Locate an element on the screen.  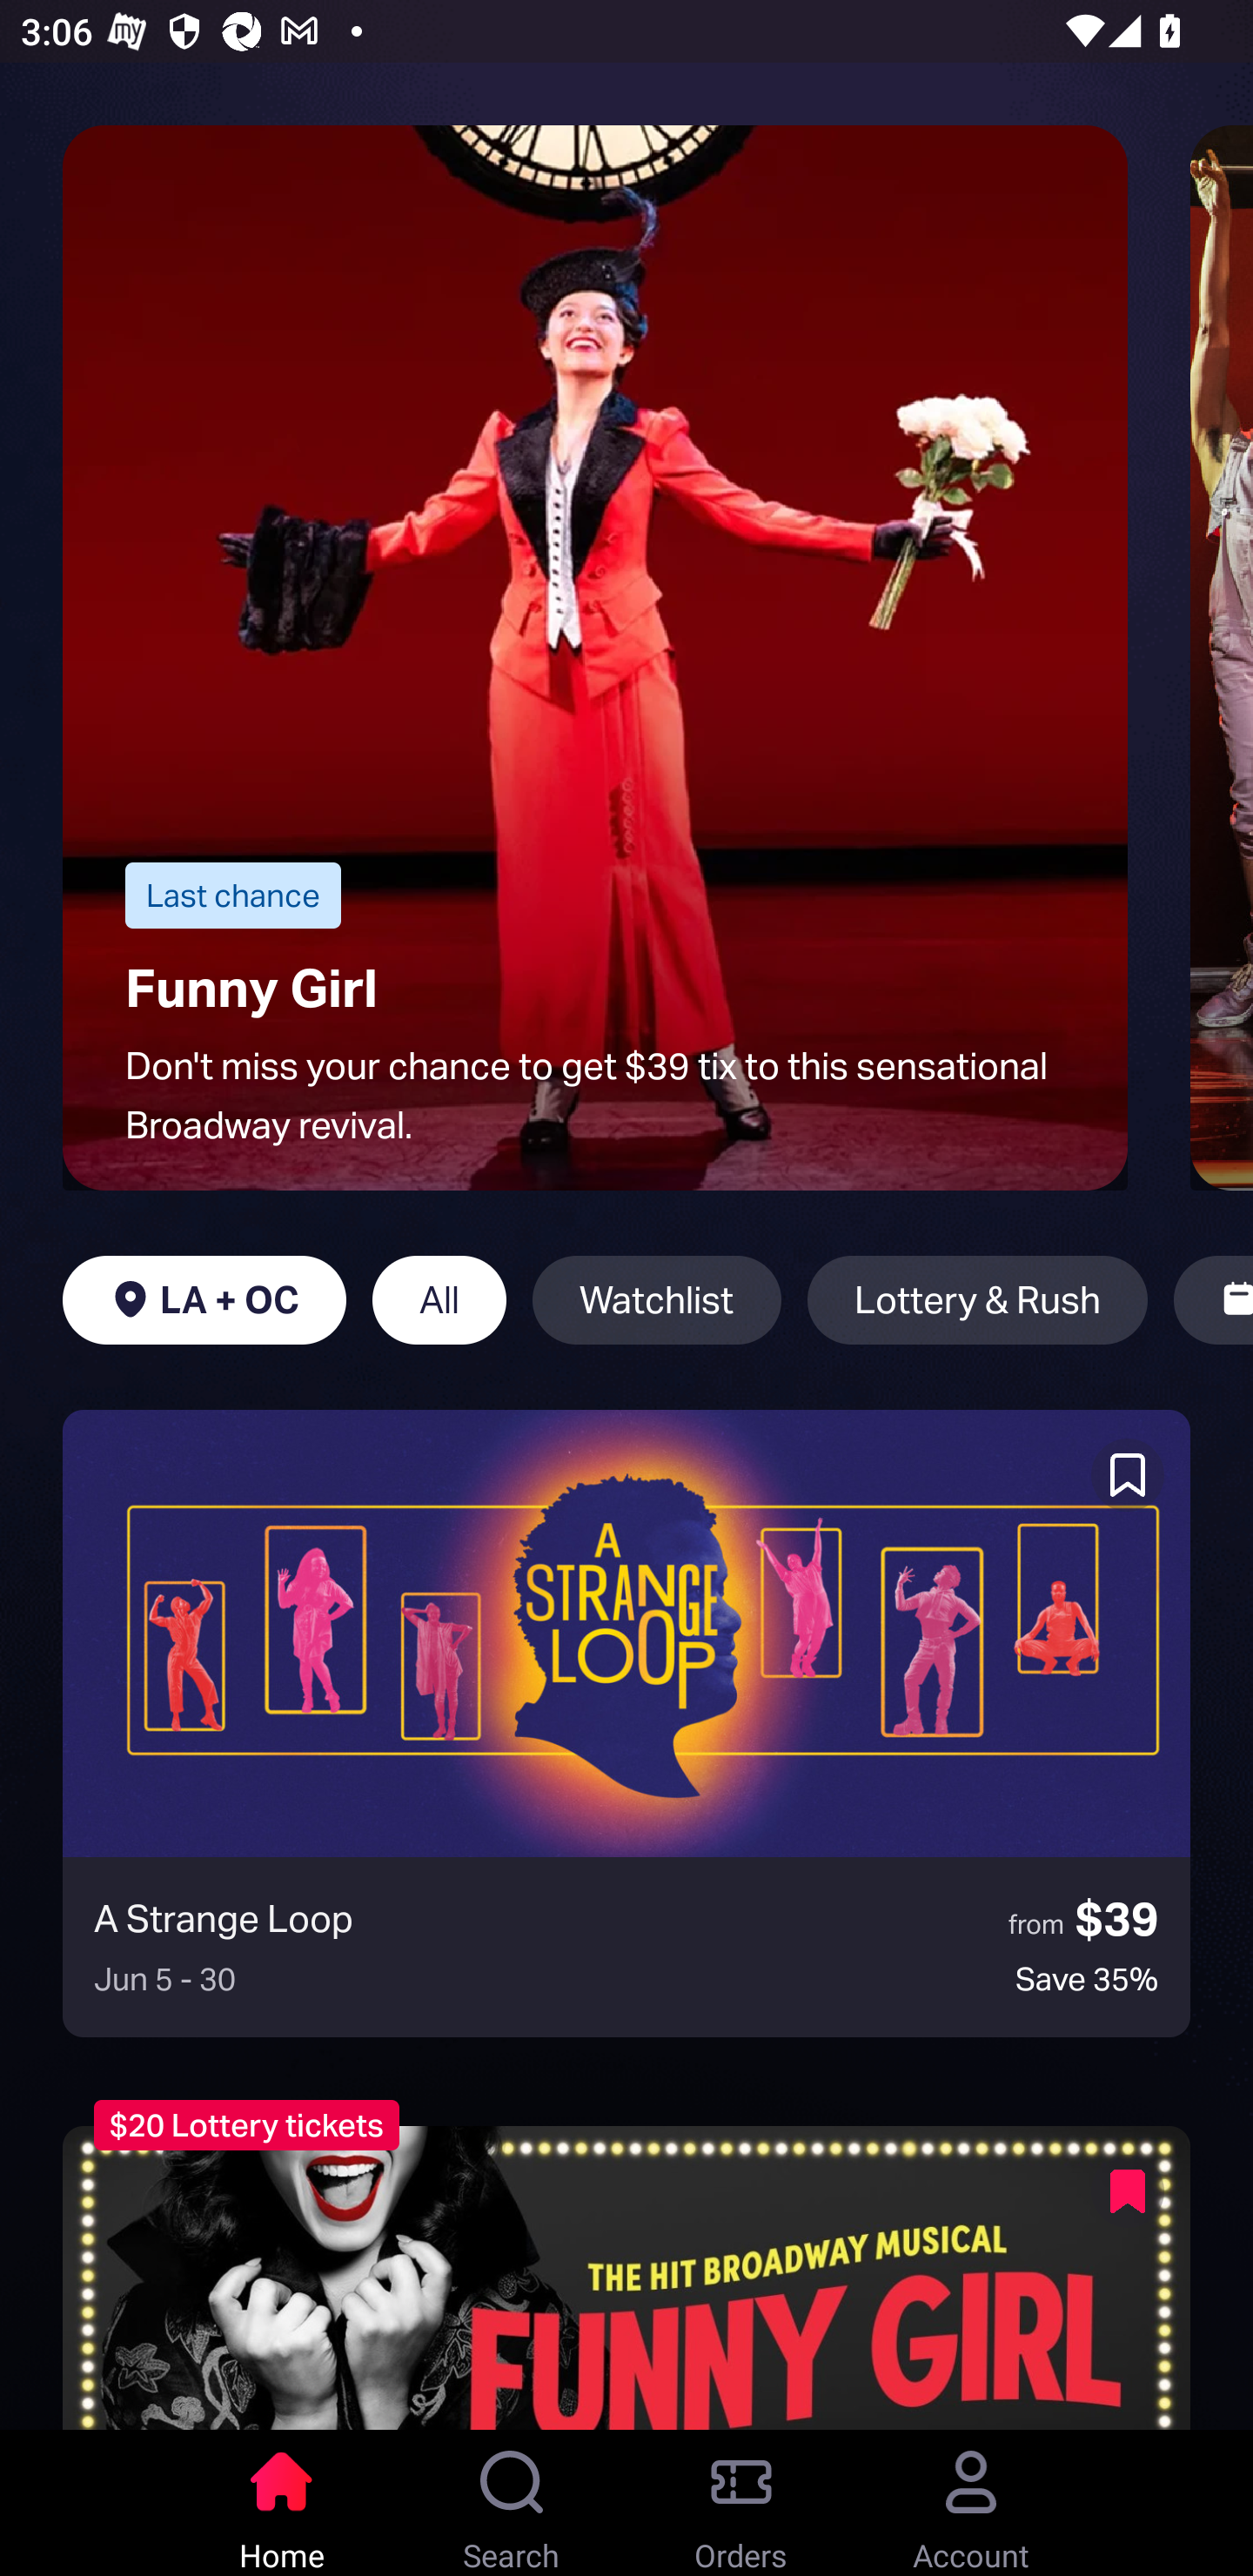
A Strange Loop from $39 Jun 5 - 30 Save 35% is located at coordinates (626, 1723).